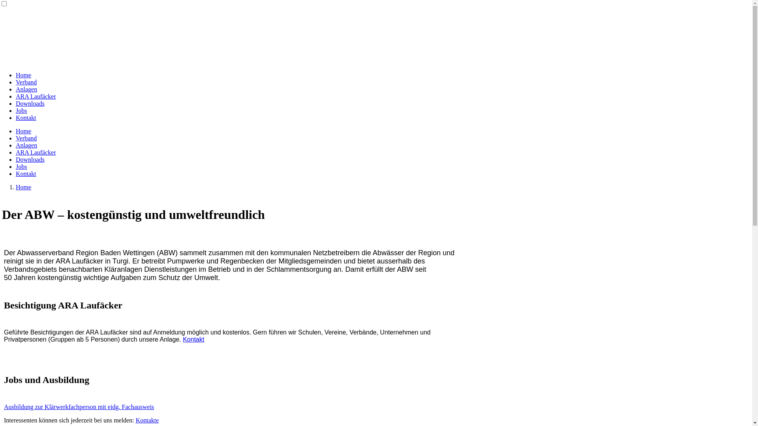 The width and height of the screenshot is (758, 426). Describe the element at coordinates (26, 174) in the screenshot. I see `Kontakt` at that location.